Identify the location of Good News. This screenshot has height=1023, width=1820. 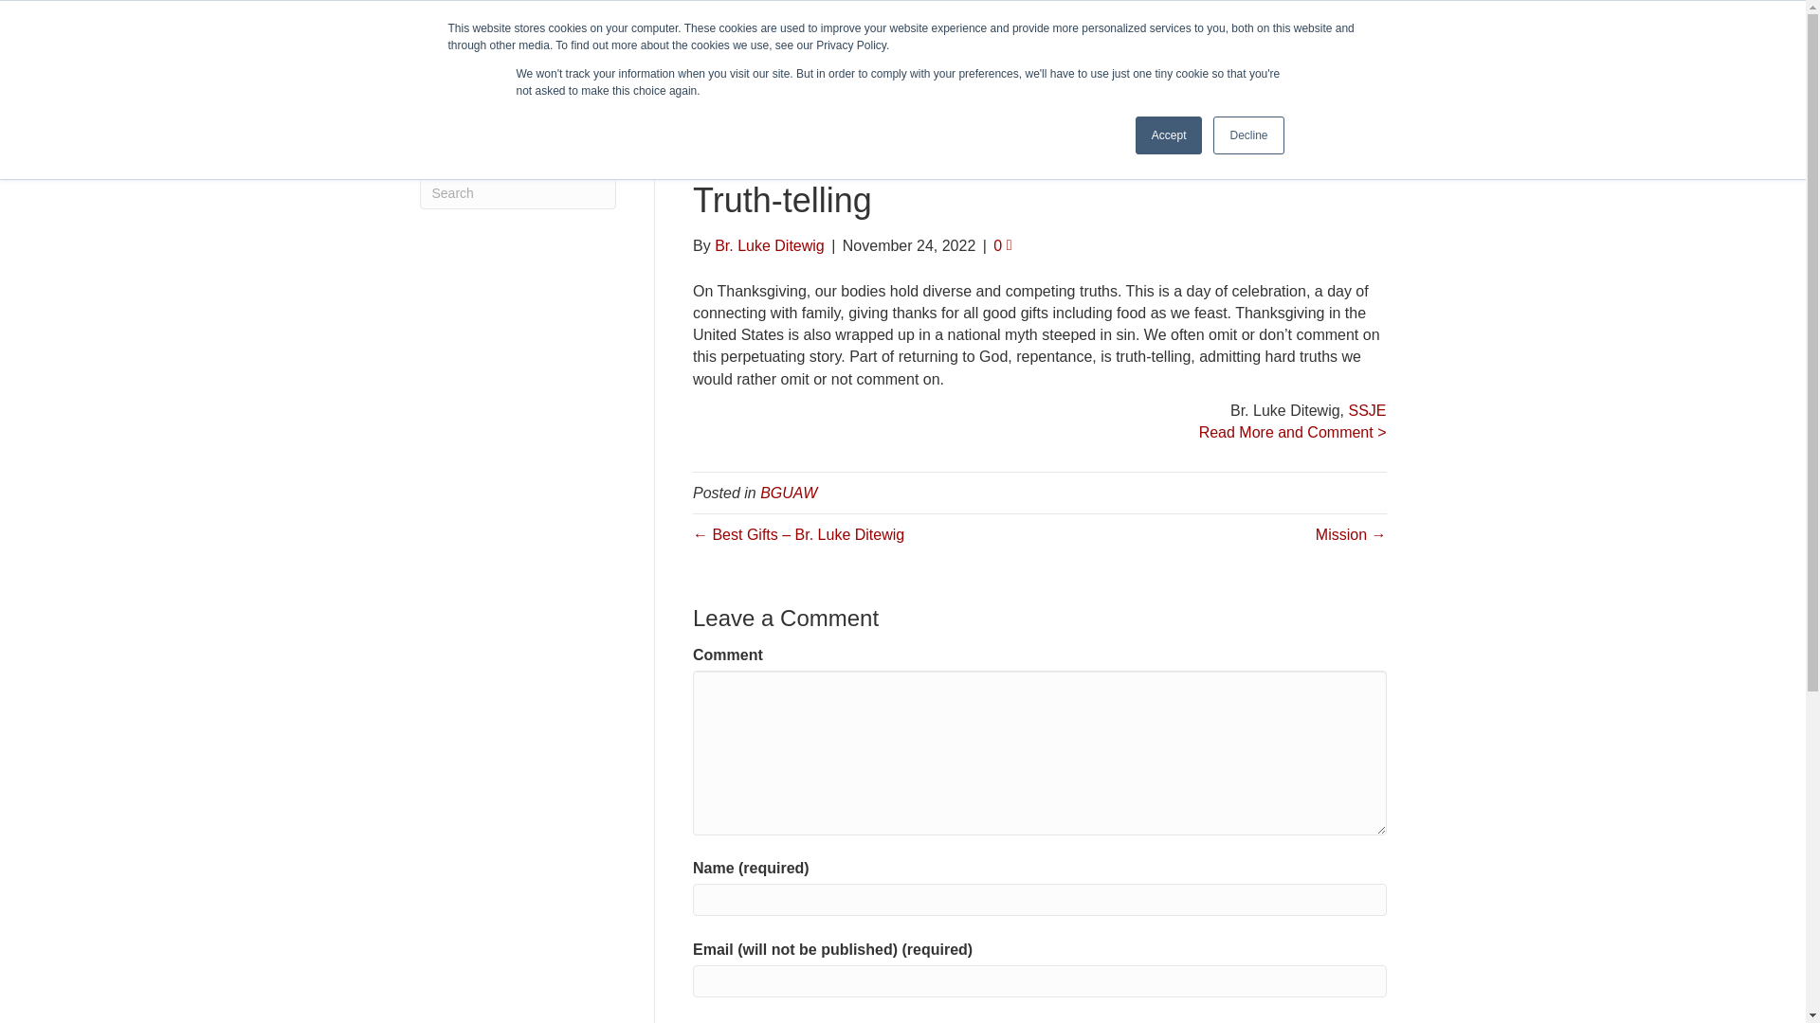
(1040, 86).